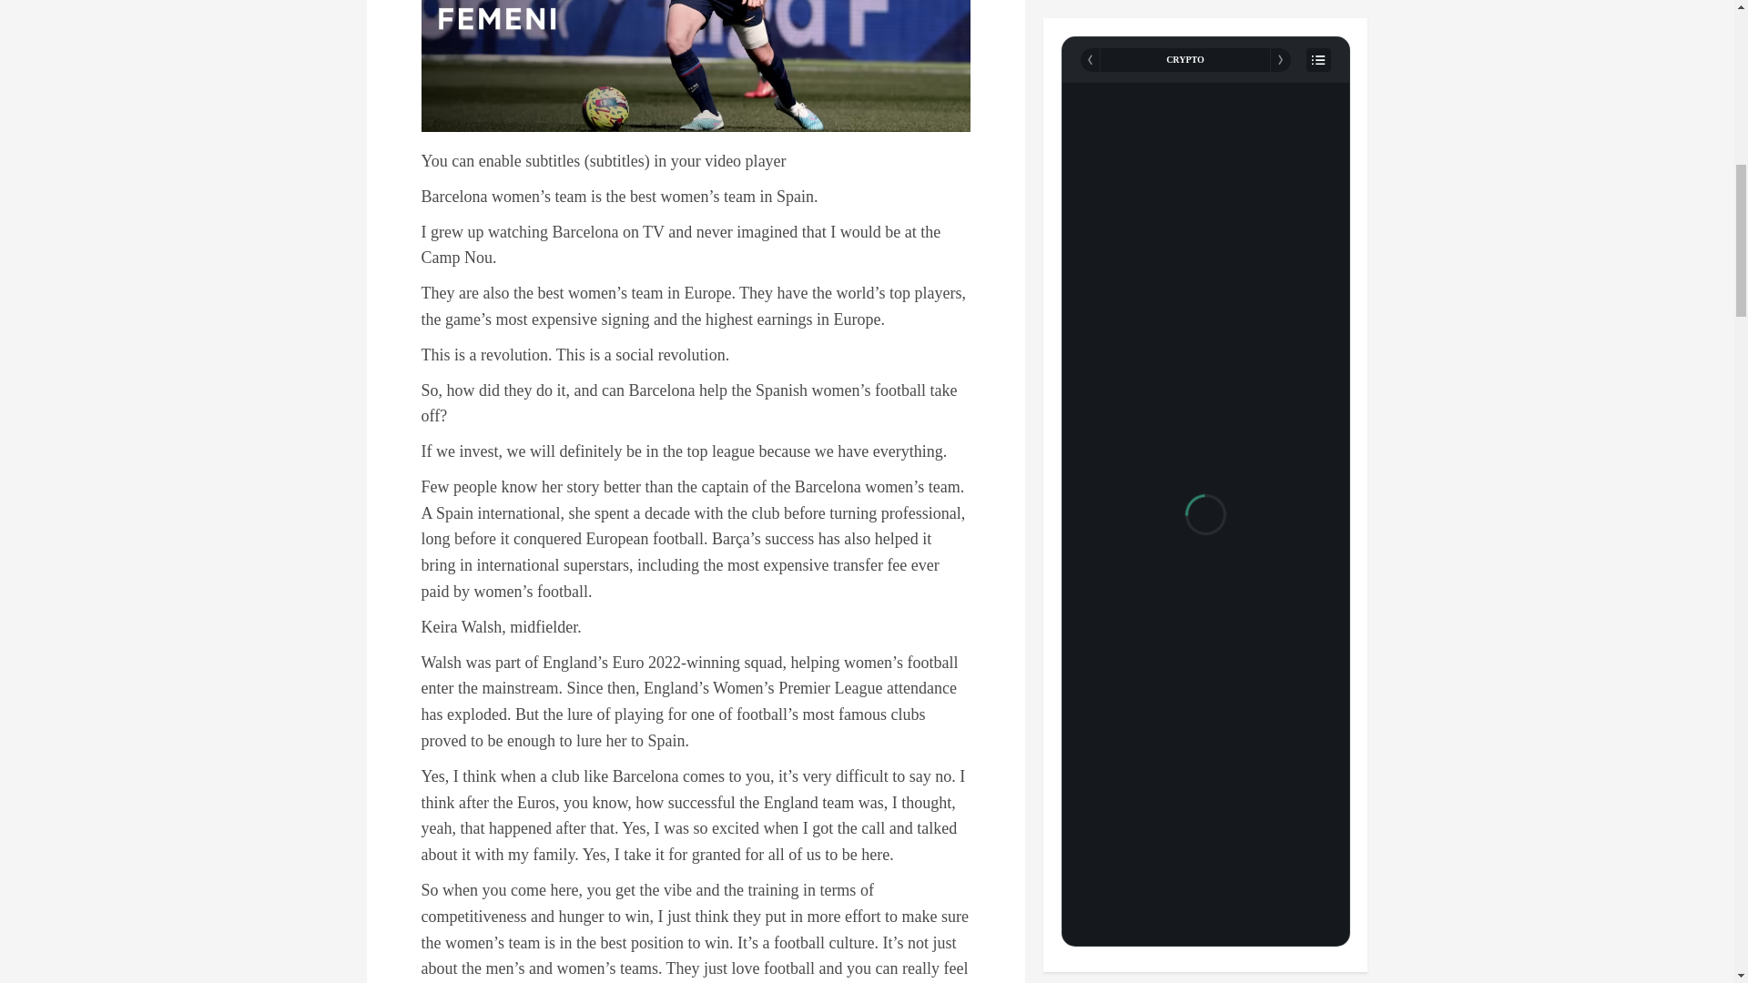  Describe the element at coordinates (1123, 779) in the screenshot. I see `Private deals for mansions, art and cars on the rise` at that location.